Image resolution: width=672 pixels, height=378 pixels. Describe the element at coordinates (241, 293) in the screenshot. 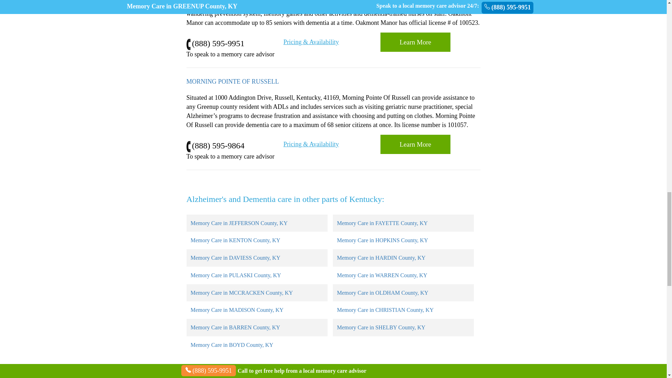

I see `Memory Care in MCCRACKEN County, KY` at that location.